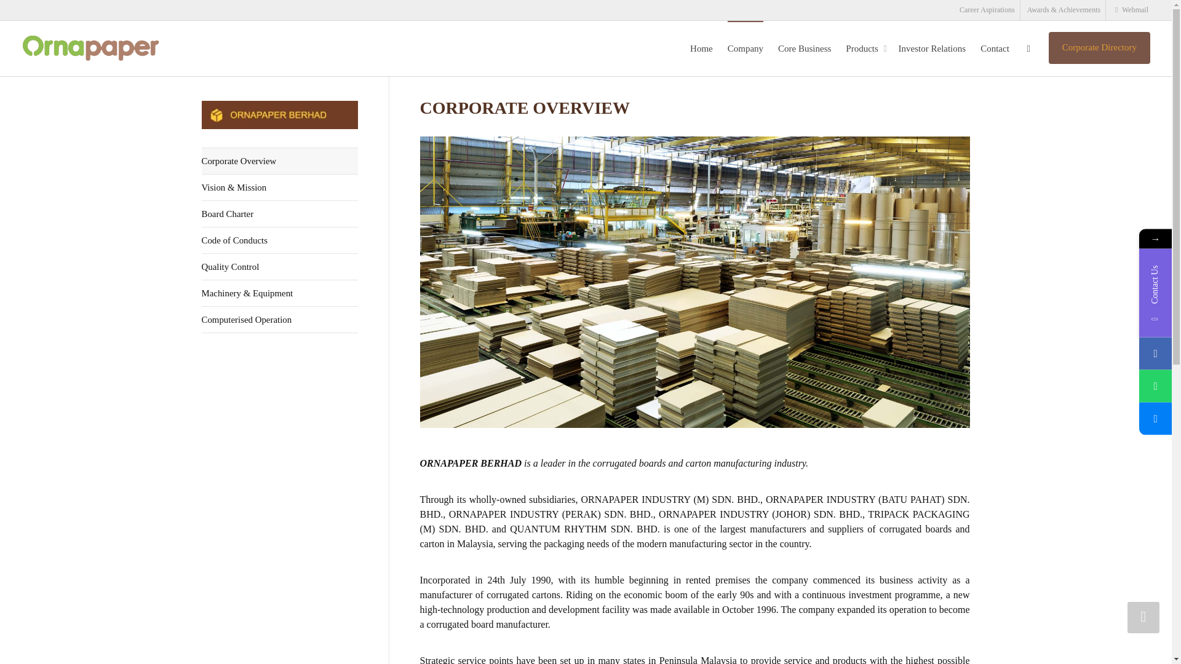  I want to click on Core Business, so click(805, 48).